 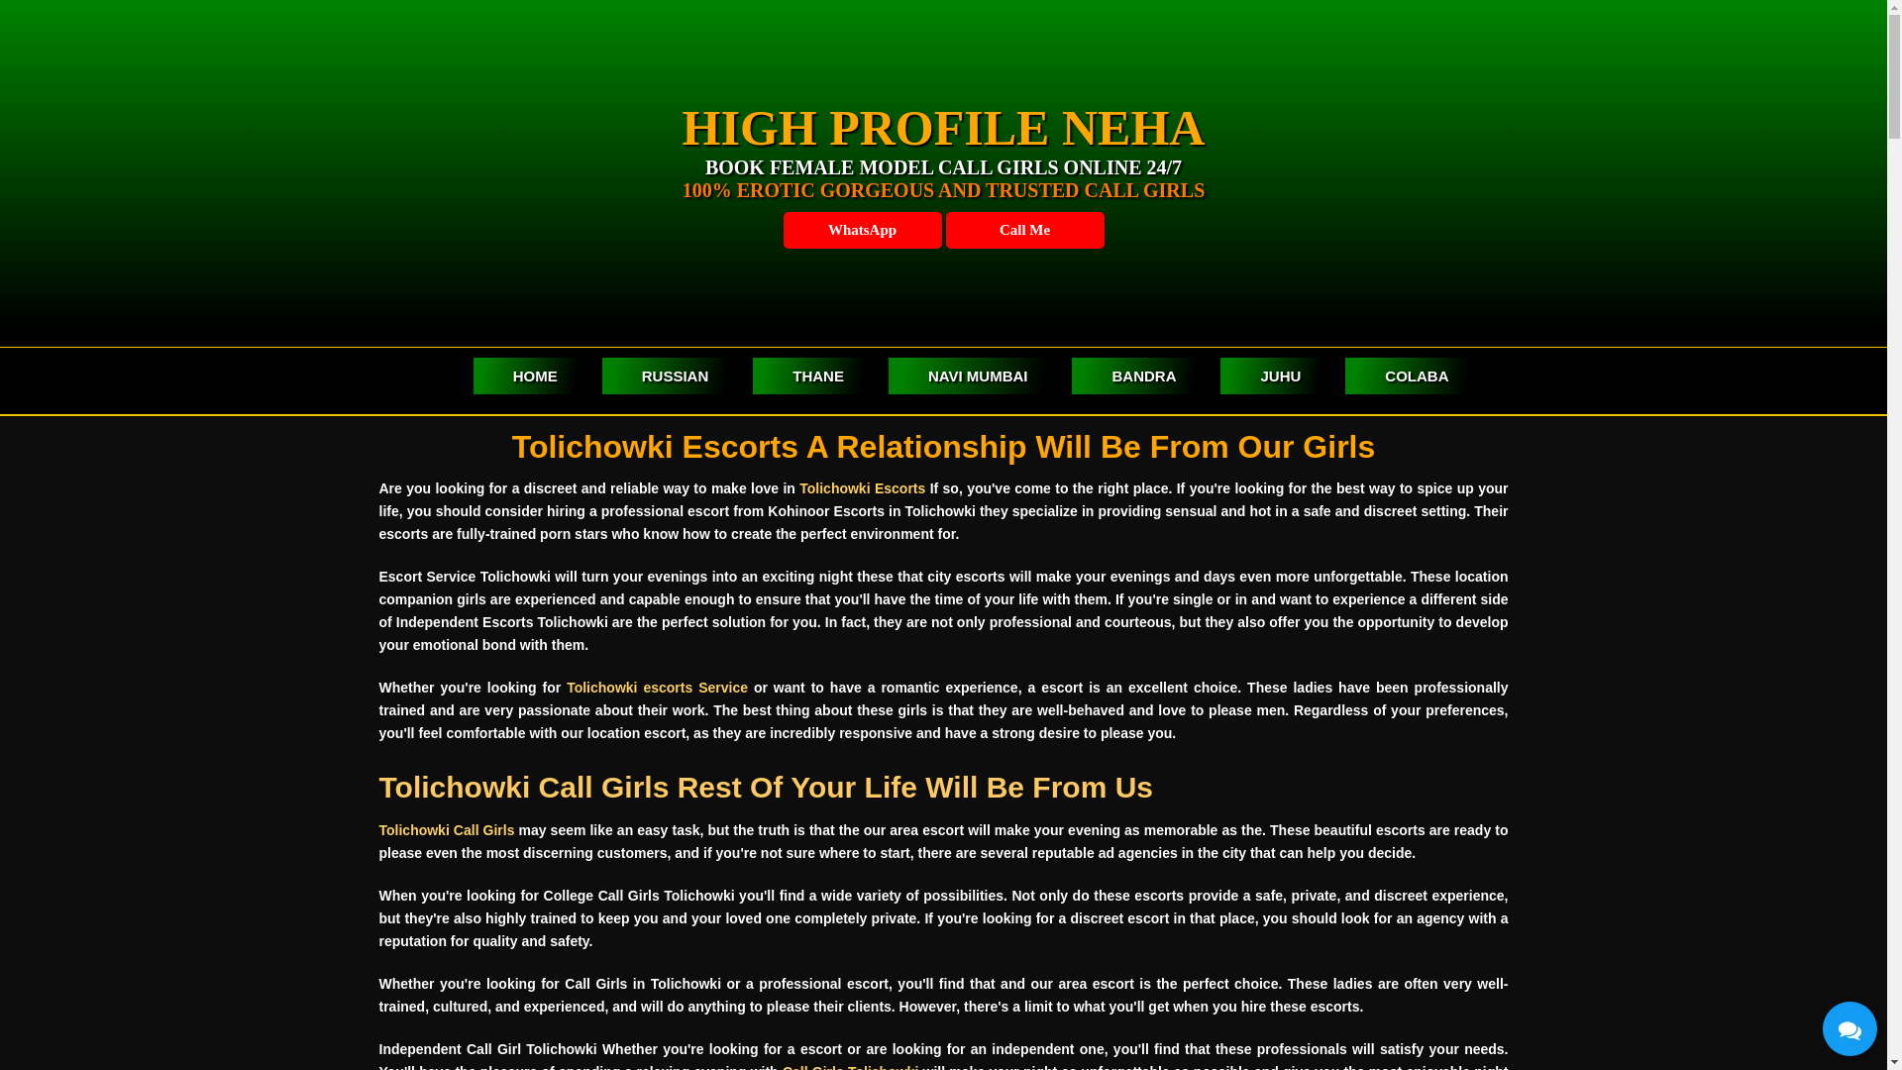 I want to click on Tolichowki Call Girls, so click(x=446, y=830).